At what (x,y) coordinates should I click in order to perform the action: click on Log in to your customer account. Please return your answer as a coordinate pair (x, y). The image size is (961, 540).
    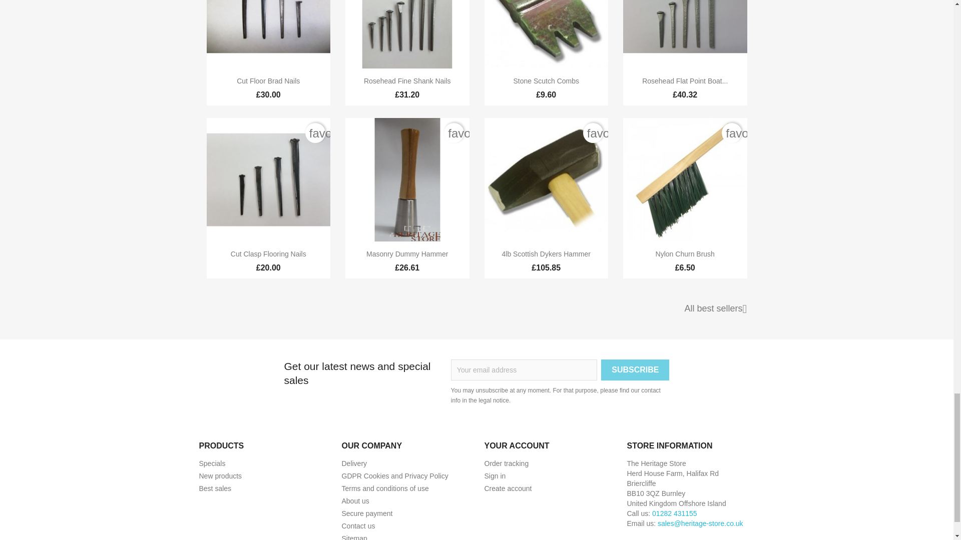
    Looking at the image, I should click on (495, 476).